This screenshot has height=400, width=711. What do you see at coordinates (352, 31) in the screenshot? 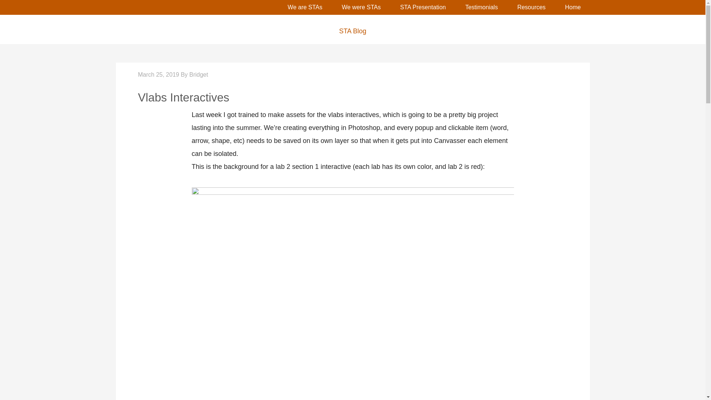
I see `STA Blog` at bounding box center [352, 31].